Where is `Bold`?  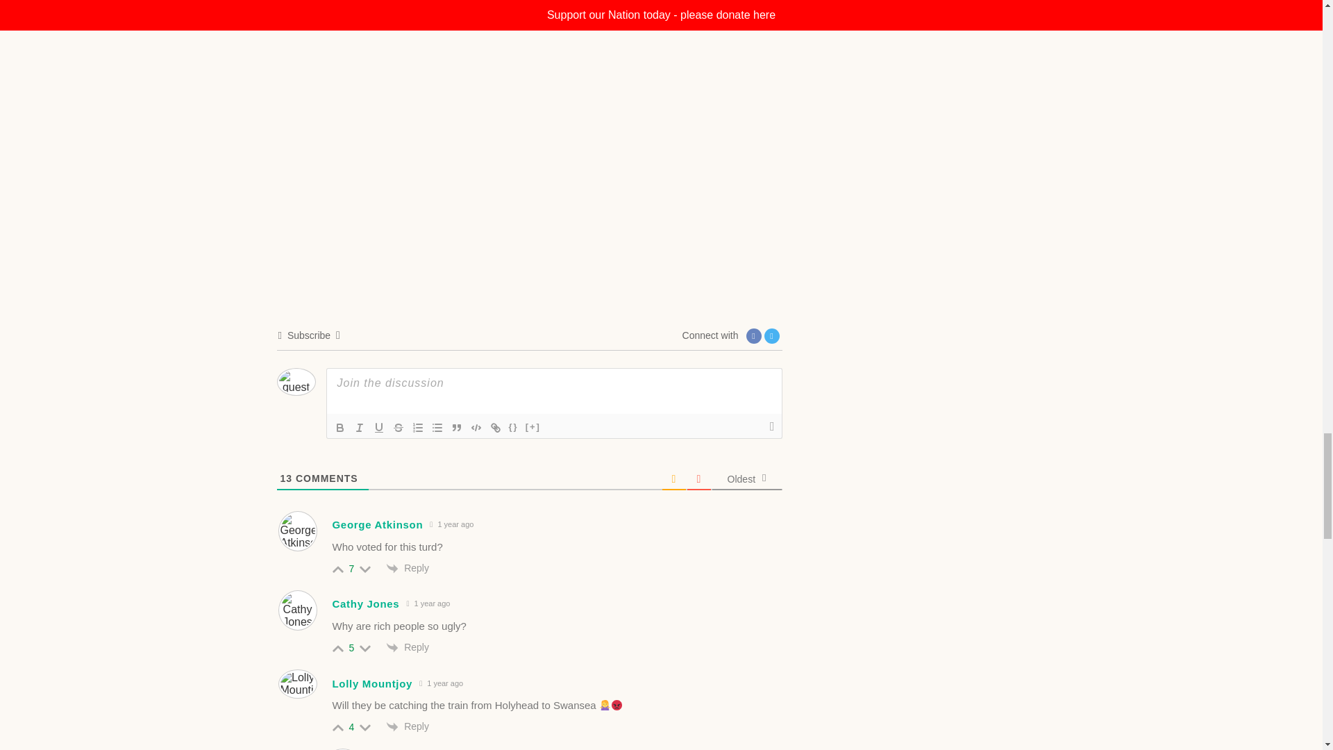
Bold is located at coordinates (340, 427).